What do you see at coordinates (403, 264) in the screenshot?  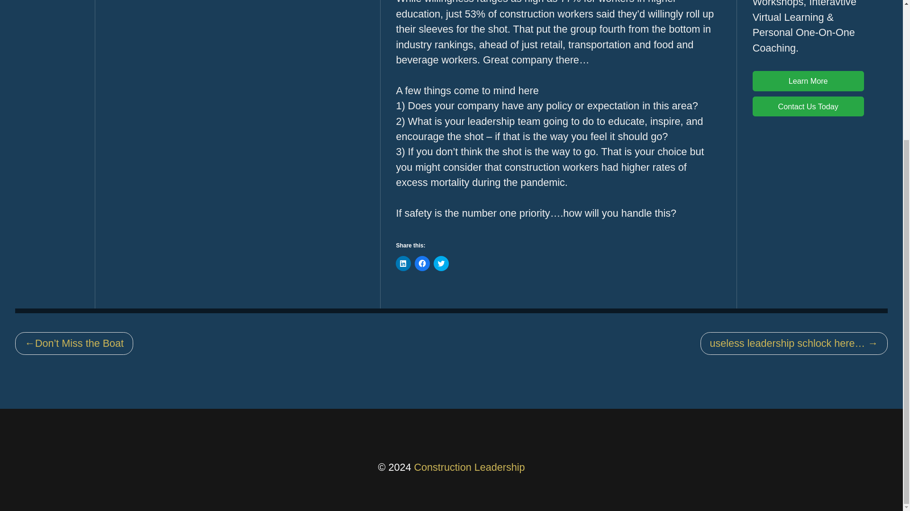 I see `Click to share on LinkedIn` at bounding box center [403, 264].